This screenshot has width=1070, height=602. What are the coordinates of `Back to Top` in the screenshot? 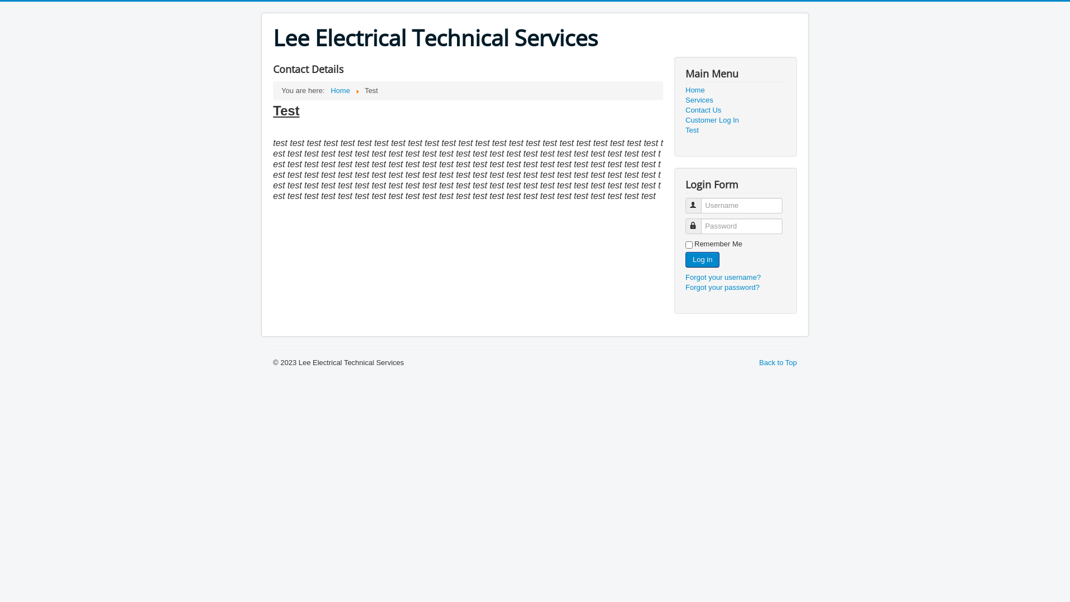 It's located at (778, 362).